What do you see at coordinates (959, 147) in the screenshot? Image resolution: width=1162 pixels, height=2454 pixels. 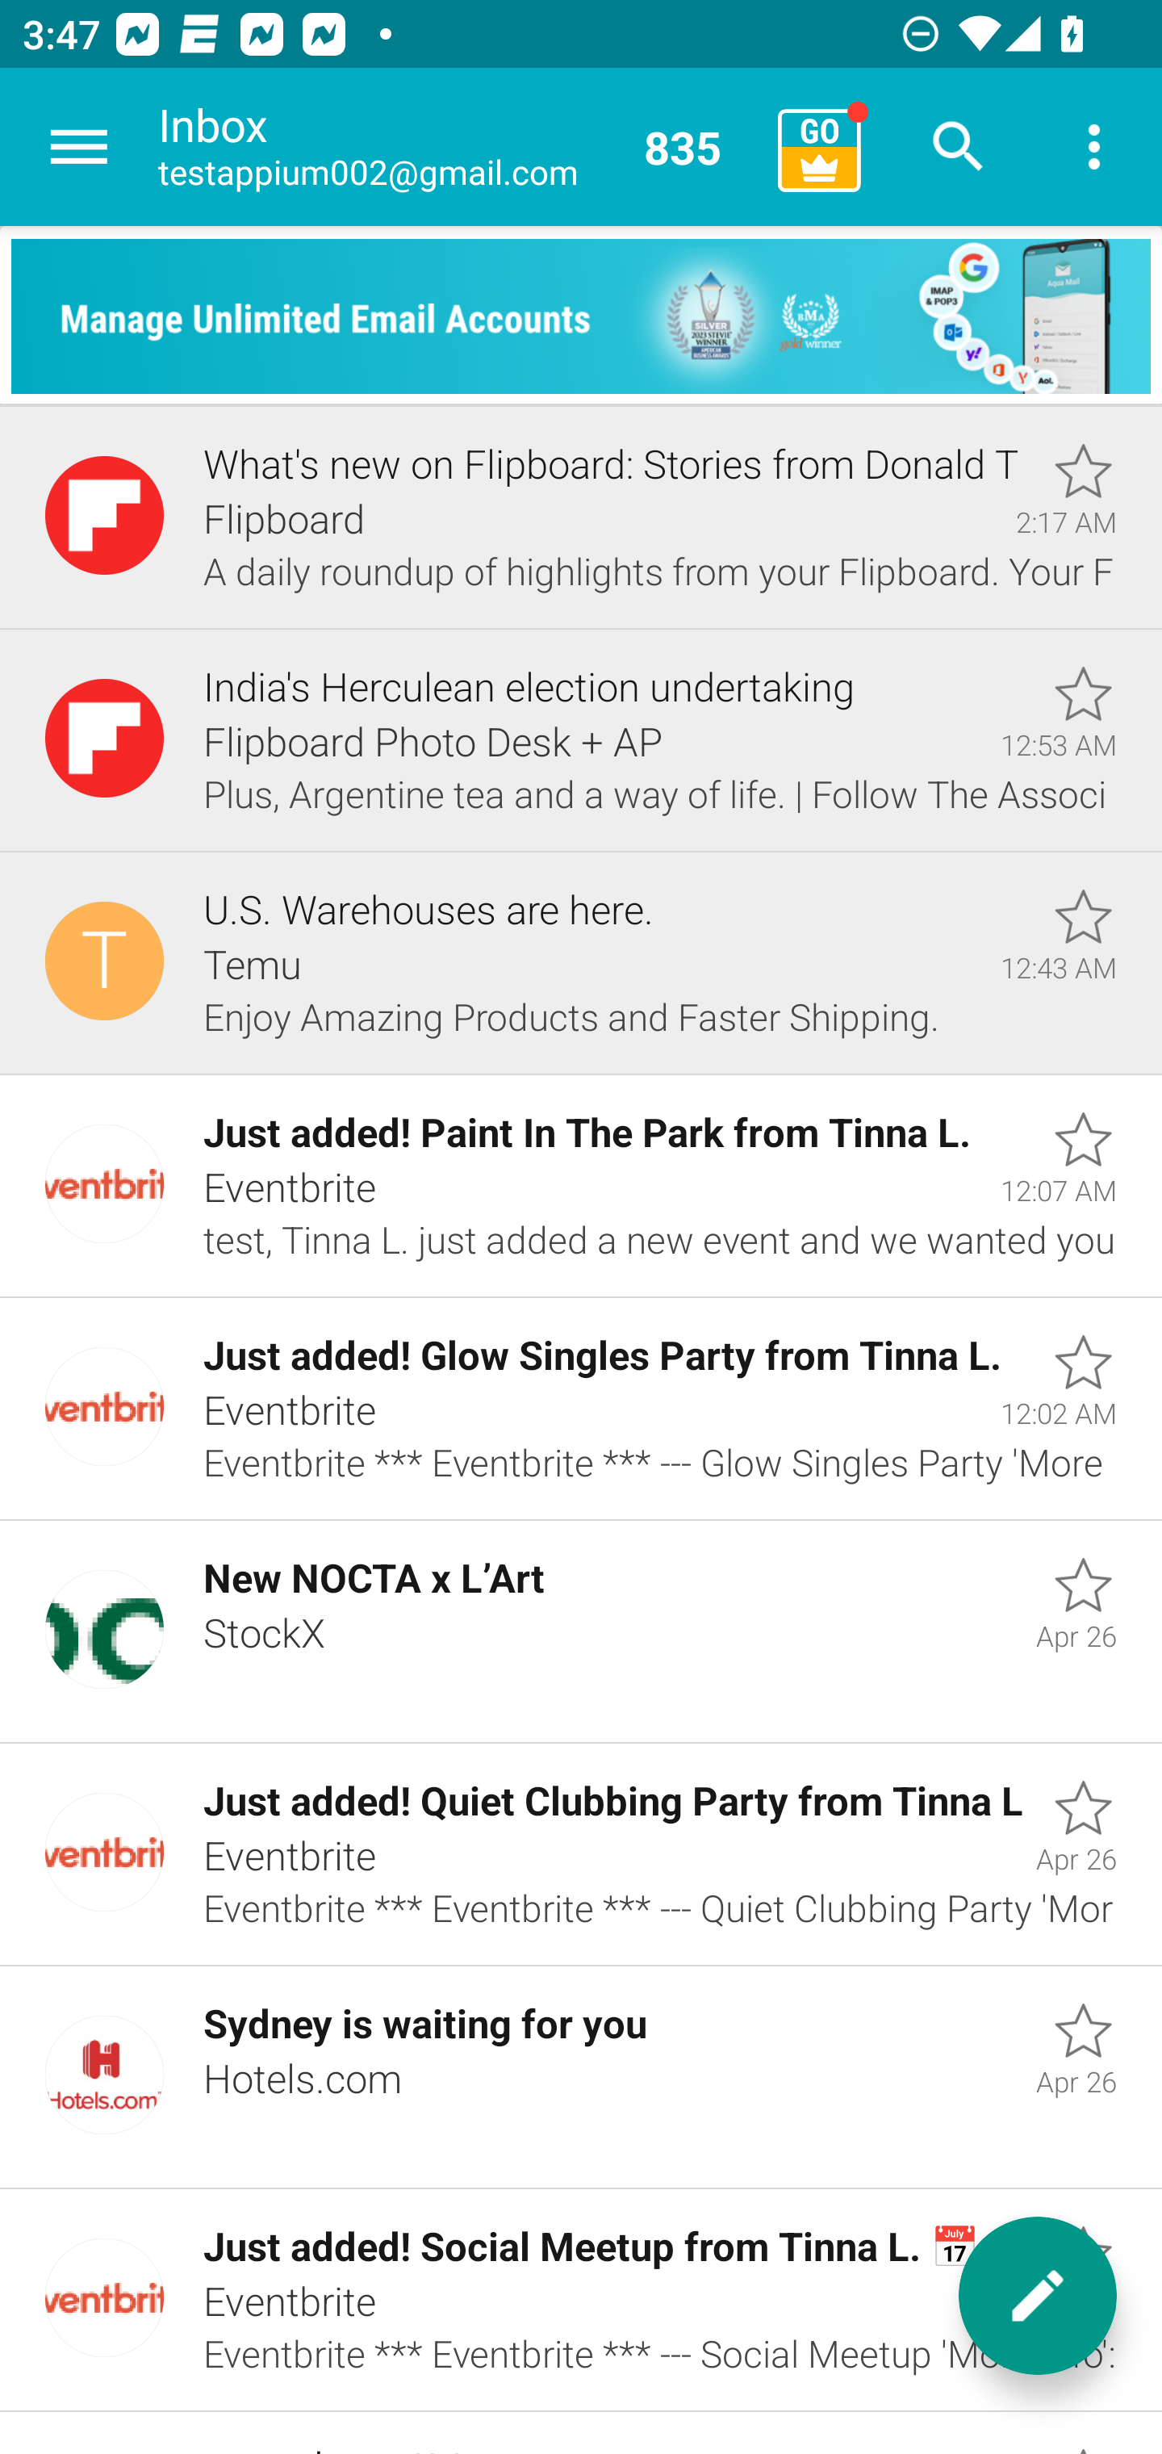 I see `Search` at bounding box center [959, 147].